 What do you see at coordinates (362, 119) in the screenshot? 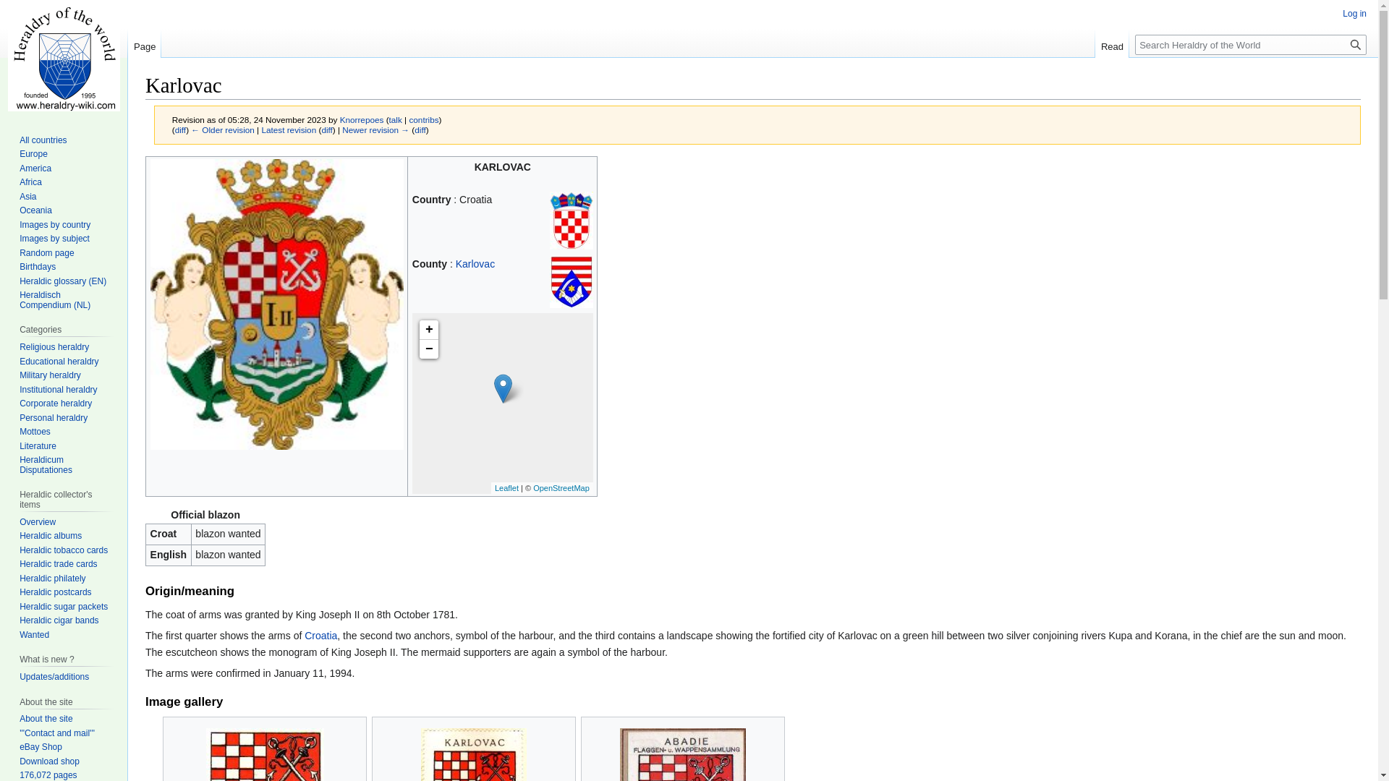
I see `Knorrepoes` at bounding box center [362, 119].